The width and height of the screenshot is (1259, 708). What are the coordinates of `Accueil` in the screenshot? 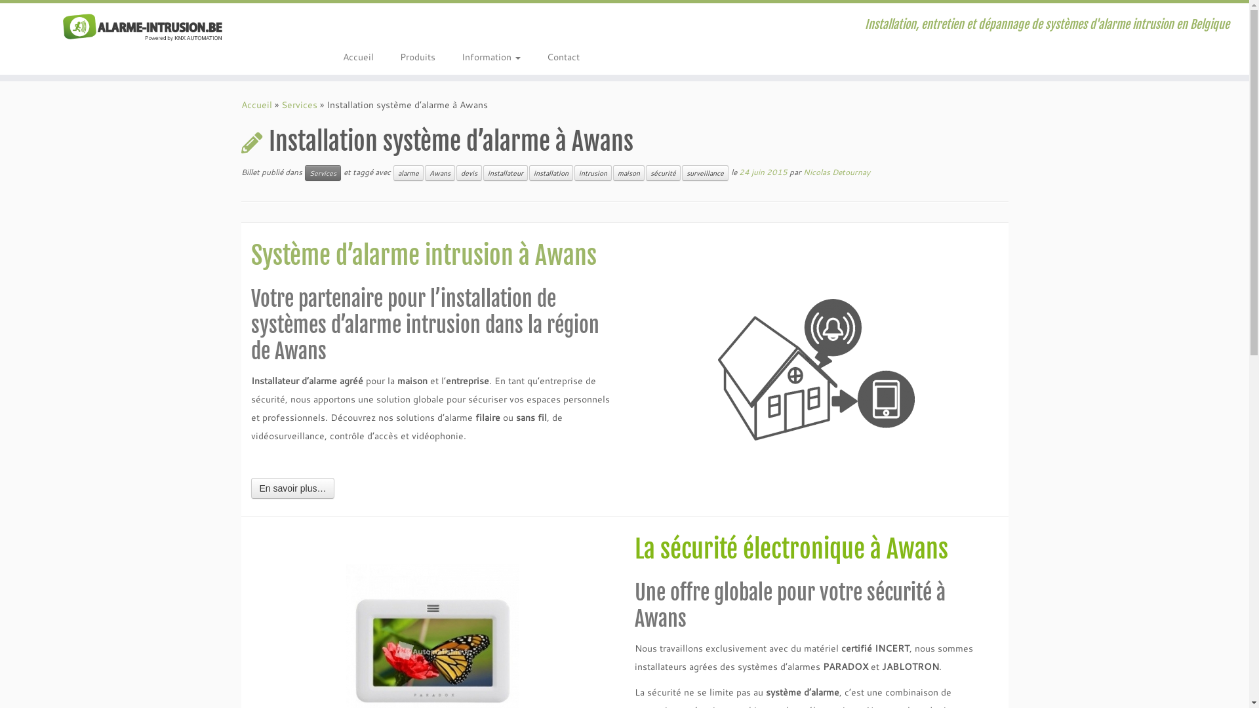 It's located at (358, 57).